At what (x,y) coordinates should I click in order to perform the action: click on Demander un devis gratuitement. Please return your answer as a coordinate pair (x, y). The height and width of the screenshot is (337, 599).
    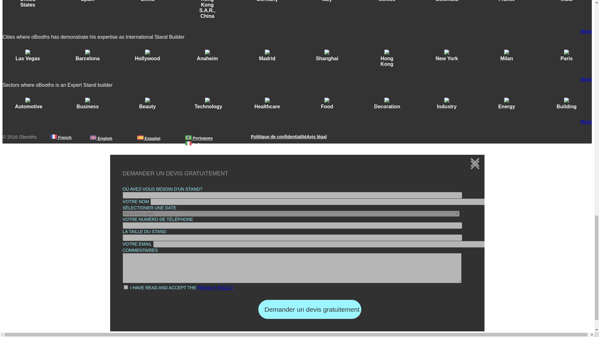
    Looking at the image, I should click on (309, 309).